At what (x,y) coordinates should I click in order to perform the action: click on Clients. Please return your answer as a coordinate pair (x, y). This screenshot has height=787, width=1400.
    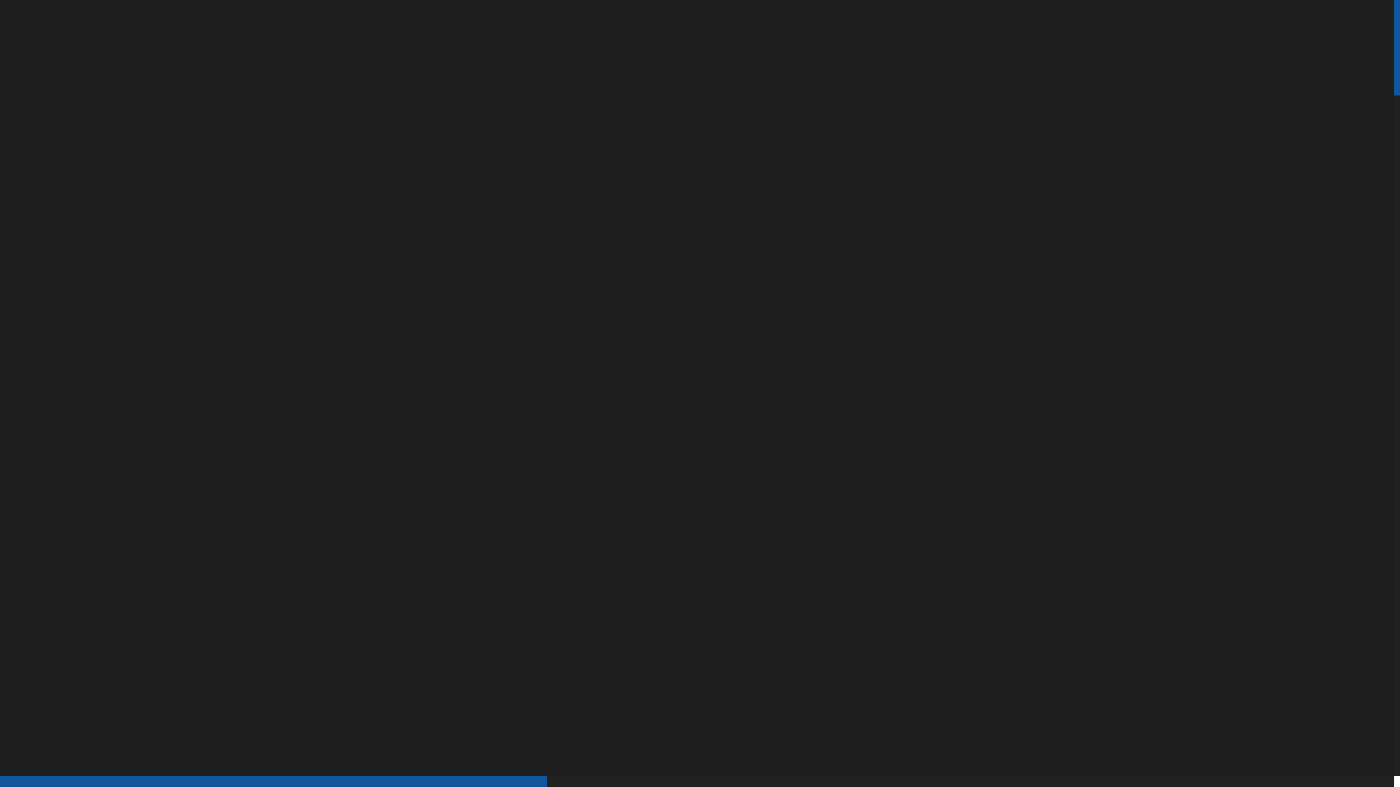
    Looking at the image, I should click on (733, 54).